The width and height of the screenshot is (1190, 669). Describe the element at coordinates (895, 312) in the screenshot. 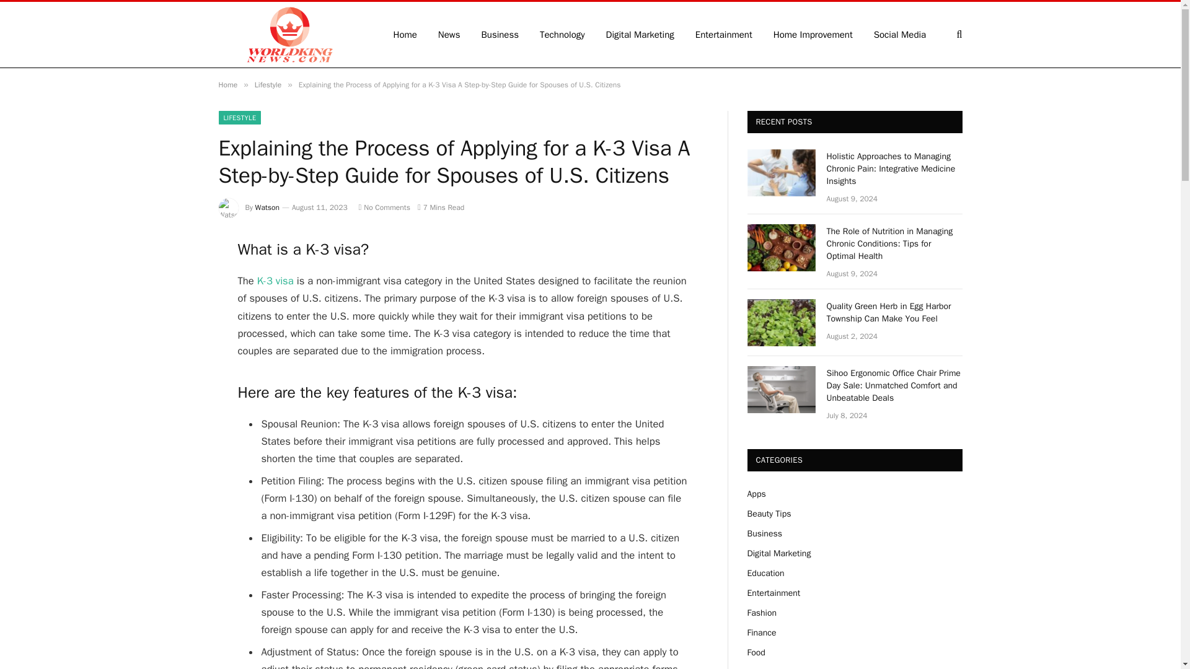

I see `Quality Green Herb in Egg Harbor Township Can Make You Feel` at that location.